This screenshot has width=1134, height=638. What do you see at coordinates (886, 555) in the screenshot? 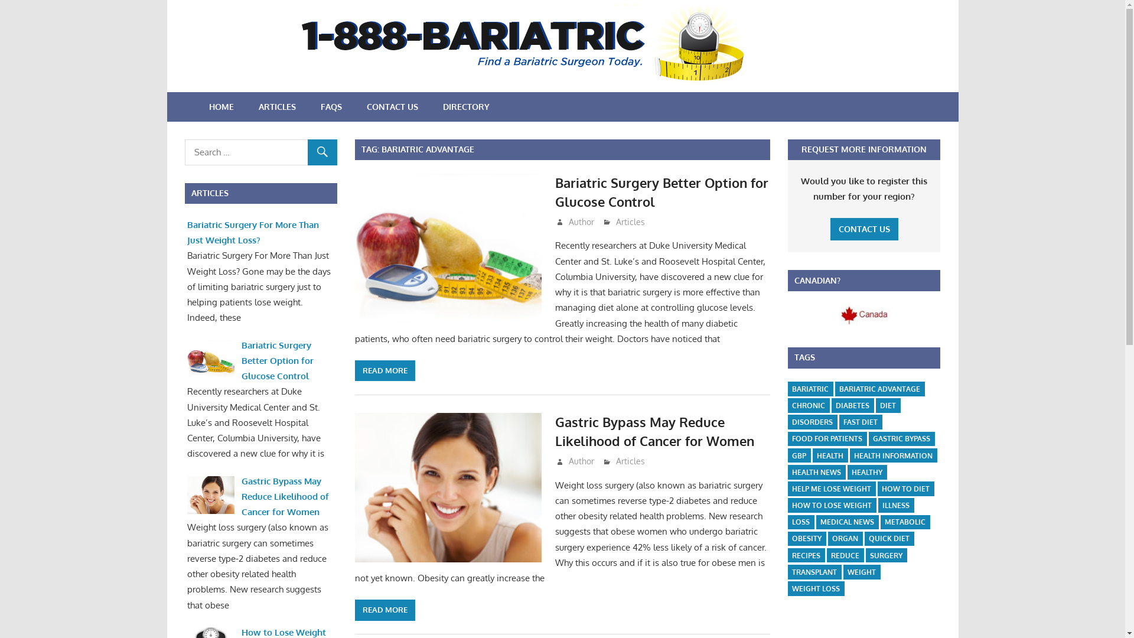
I see `SURGERY` at bounding box center [886, 555].